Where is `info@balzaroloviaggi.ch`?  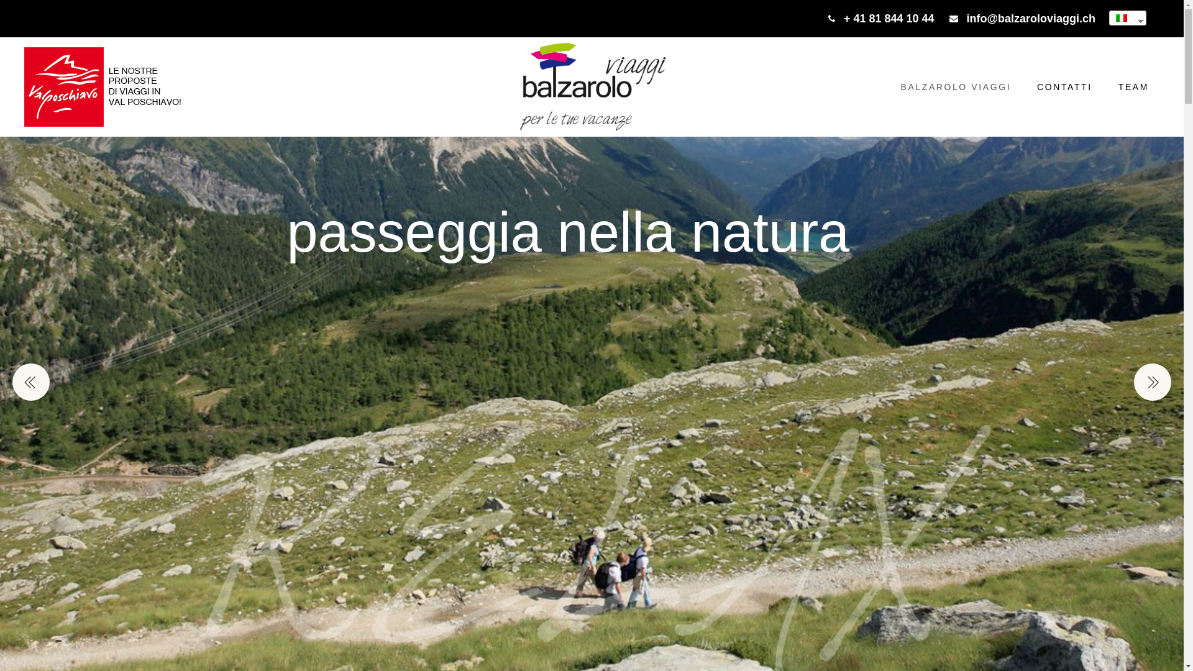 info@balzaroloviaggi.ch is located at coordinates (1023, 19).